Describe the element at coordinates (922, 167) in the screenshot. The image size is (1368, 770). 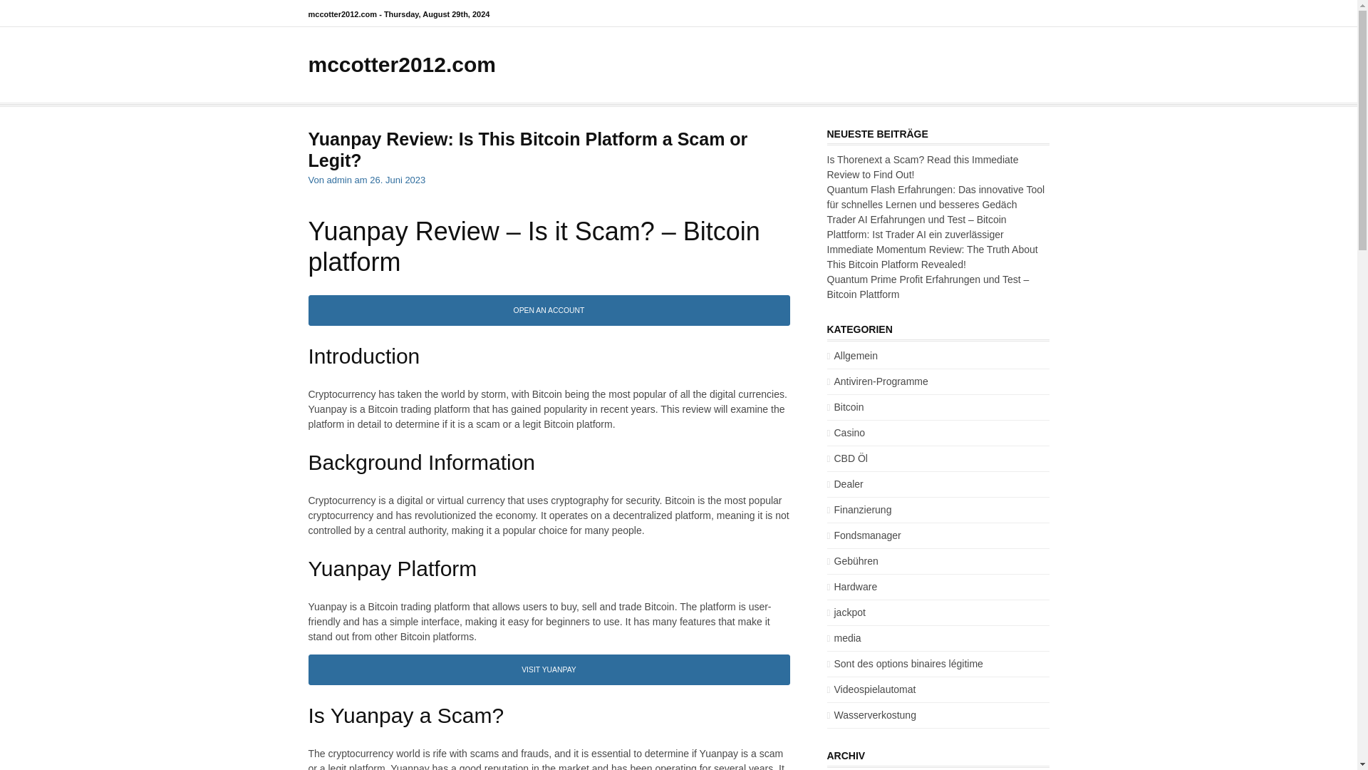
I see `Is Thorenext a Scam? Read this Immediate Review to Find Out!` at that location.